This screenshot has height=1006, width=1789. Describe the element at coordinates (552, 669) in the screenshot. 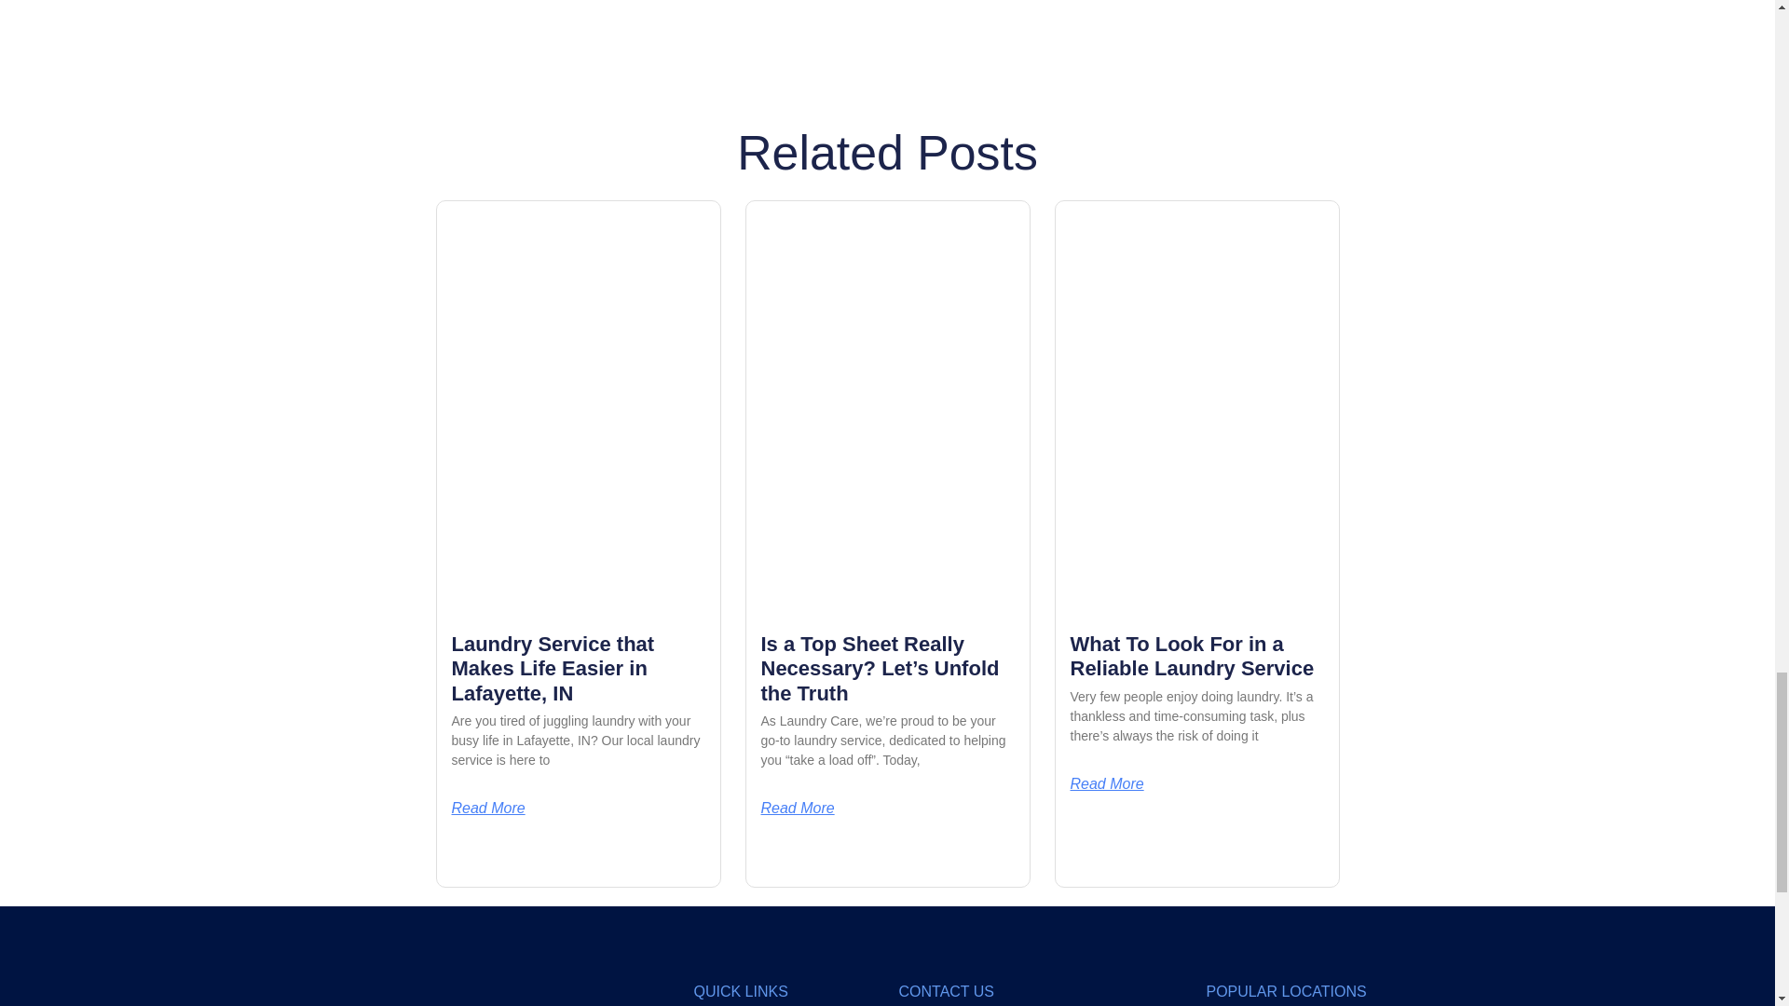

I see `Laundry Service that Makes Life Easier in Lafayette, IN` at that location.